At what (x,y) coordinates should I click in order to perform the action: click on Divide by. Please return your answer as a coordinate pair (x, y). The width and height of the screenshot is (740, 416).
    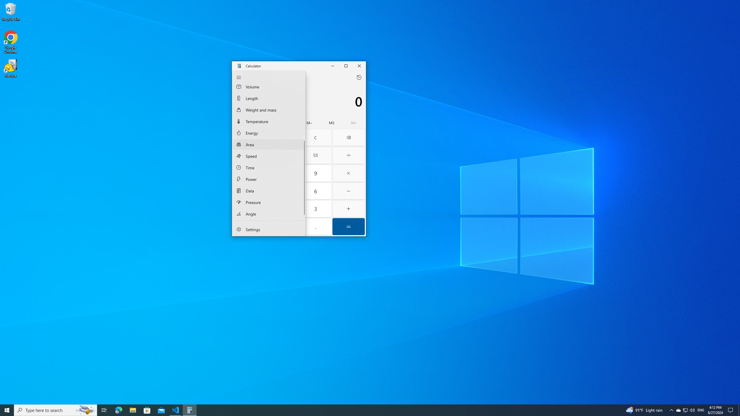
    Looking at the image, I should click on (349, 155).